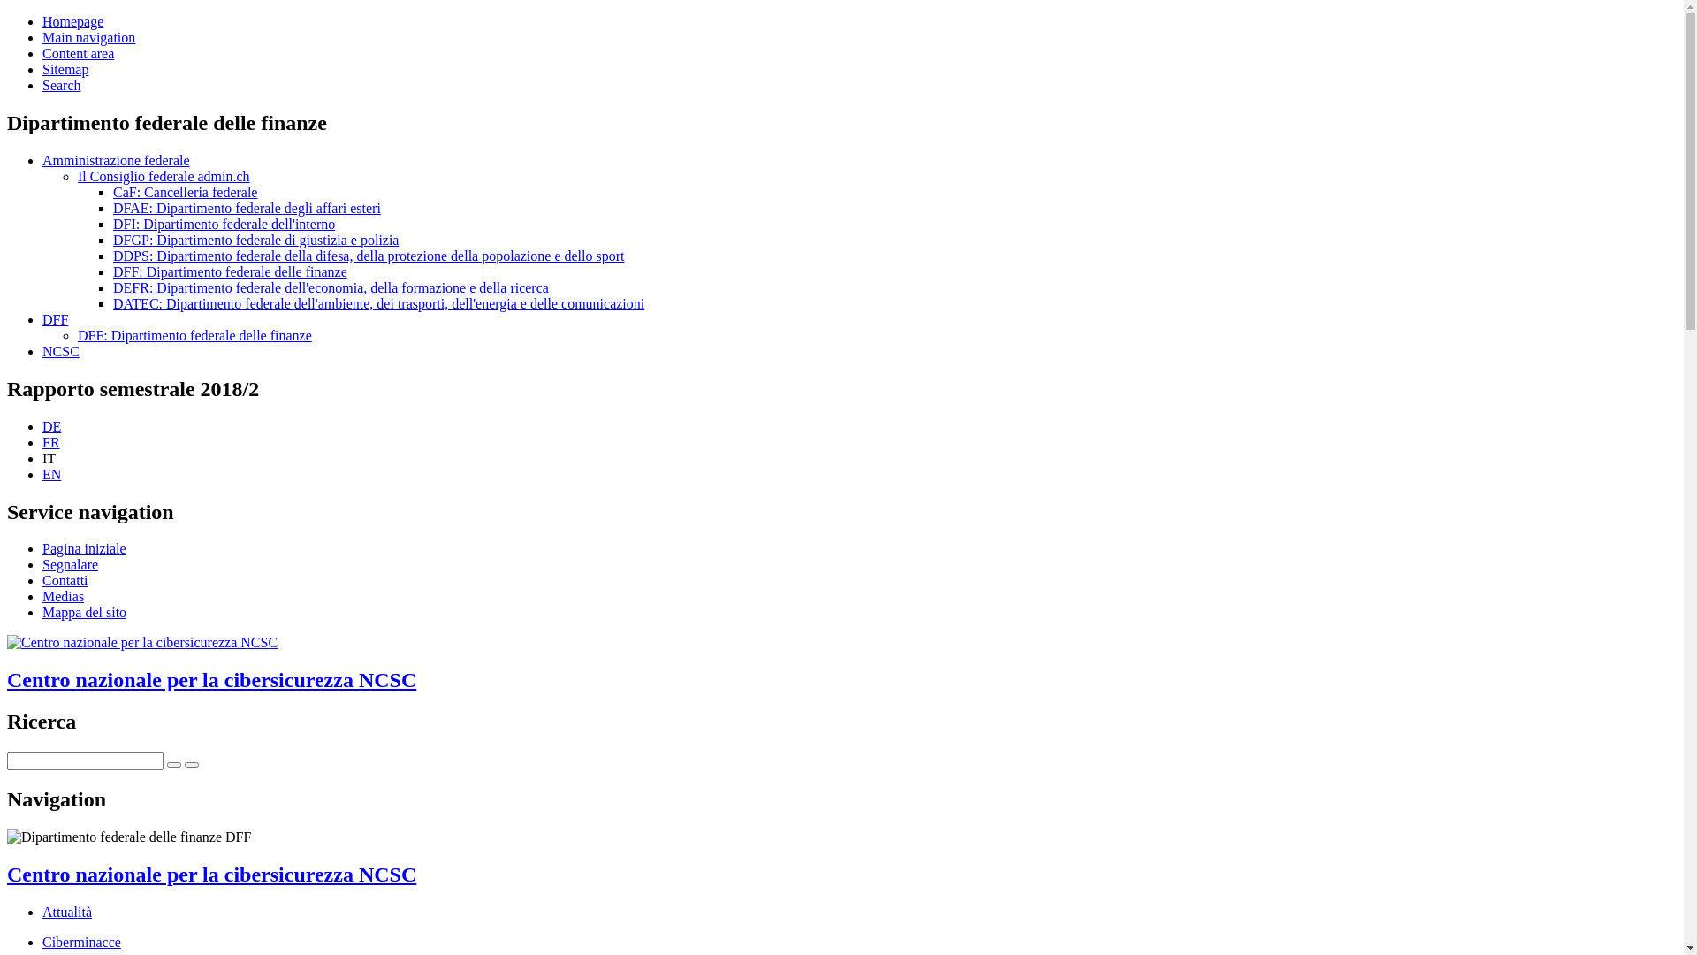  Describe the element at coordinates (72, 21) in the screenshot. I see `Homepage` at that location.